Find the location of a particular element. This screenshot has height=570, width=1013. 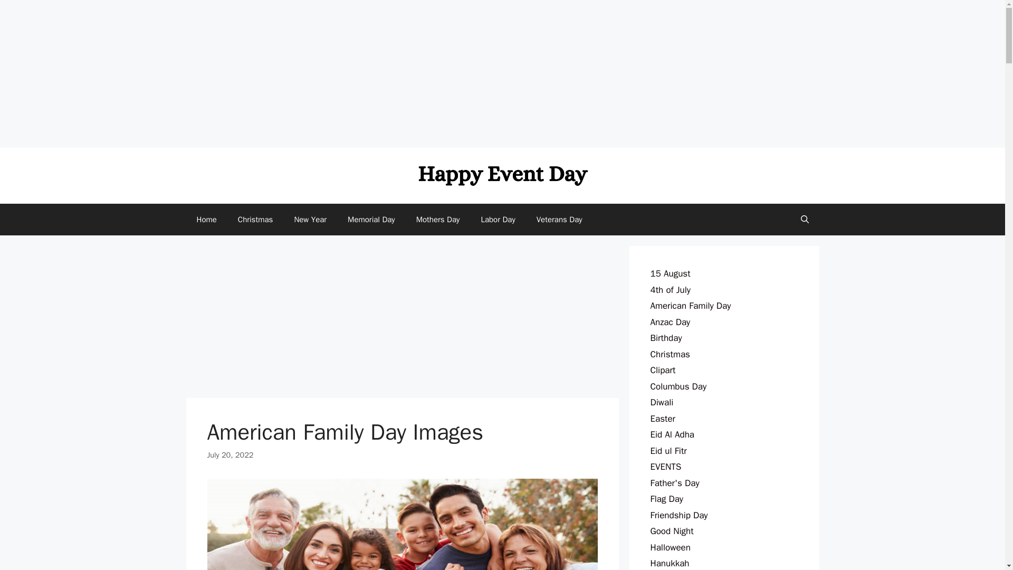

Veterans Day is located at coordinates (559, 220).